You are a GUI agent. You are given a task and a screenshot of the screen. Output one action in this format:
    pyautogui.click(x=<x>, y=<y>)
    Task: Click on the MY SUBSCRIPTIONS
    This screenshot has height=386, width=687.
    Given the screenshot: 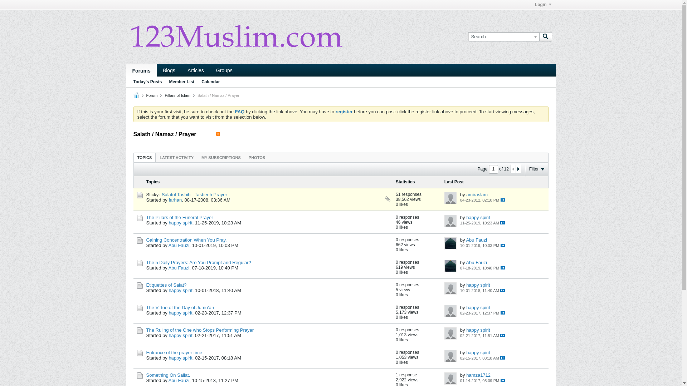 What is the action you would take?
    pyautogui.click(x=221, y=158)
    